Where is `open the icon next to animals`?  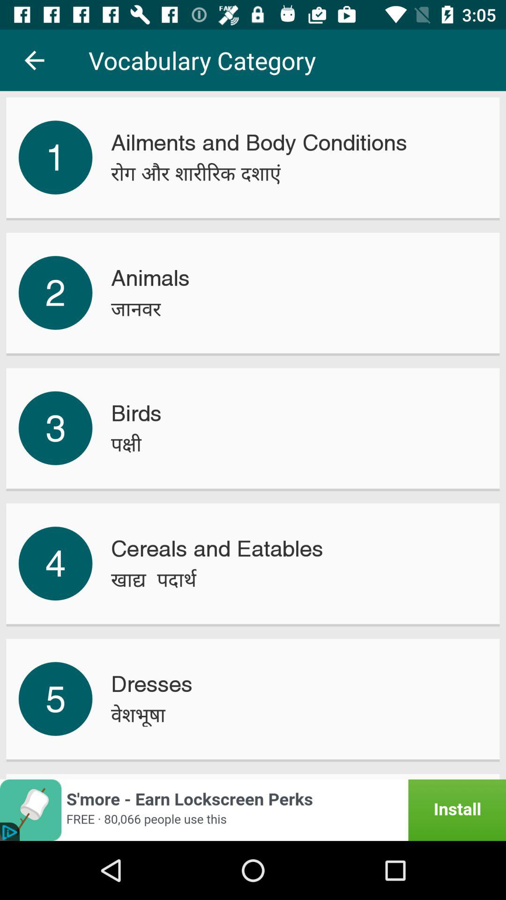 open the icon next to animals is located at coordinates (55, 292).